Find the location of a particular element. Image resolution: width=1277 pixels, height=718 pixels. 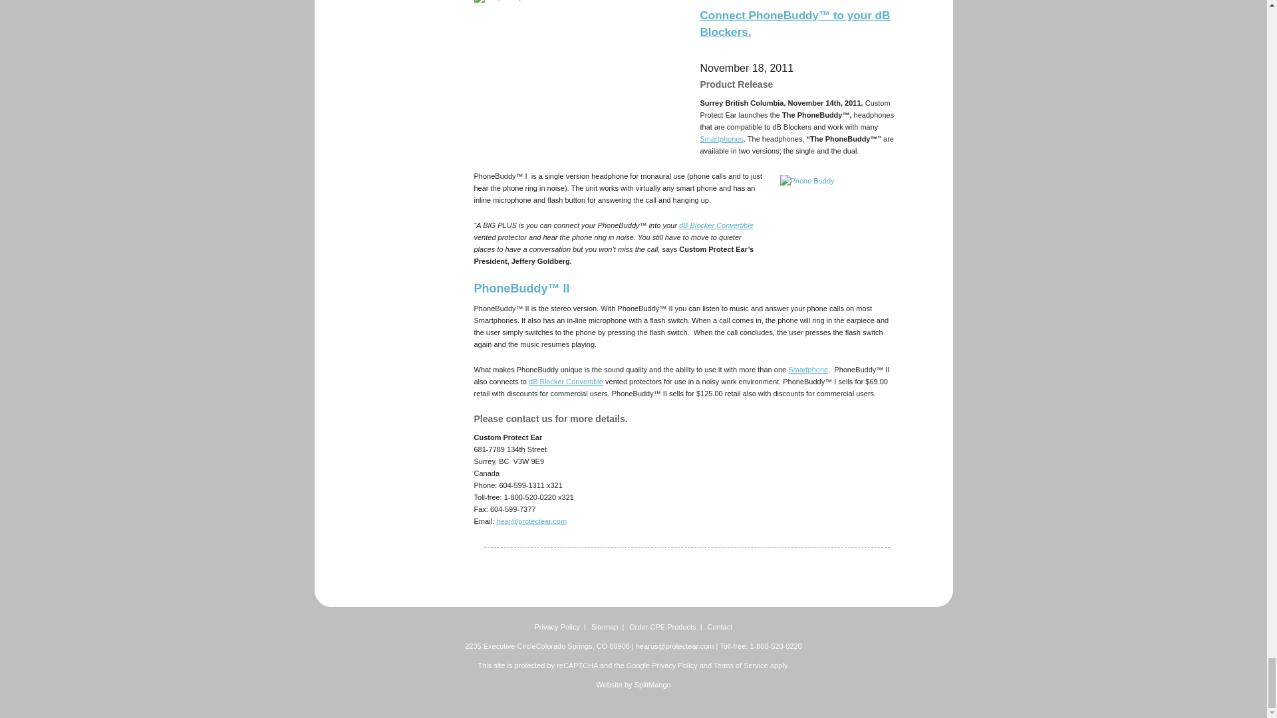

Noisy workplace is located at coordinates (579, 77).